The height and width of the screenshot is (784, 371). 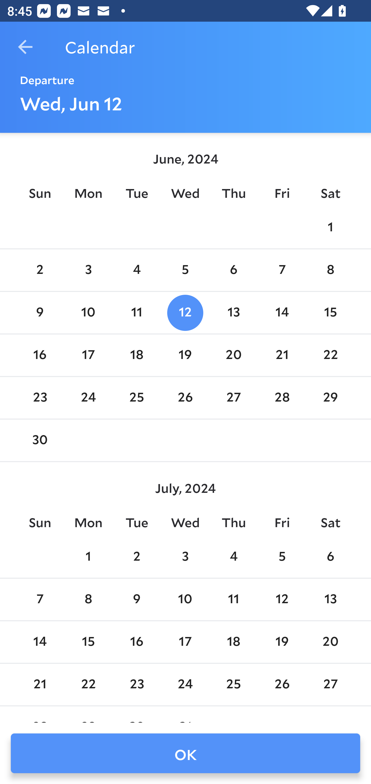 I want to click on 5, so click(x=282, y=557).